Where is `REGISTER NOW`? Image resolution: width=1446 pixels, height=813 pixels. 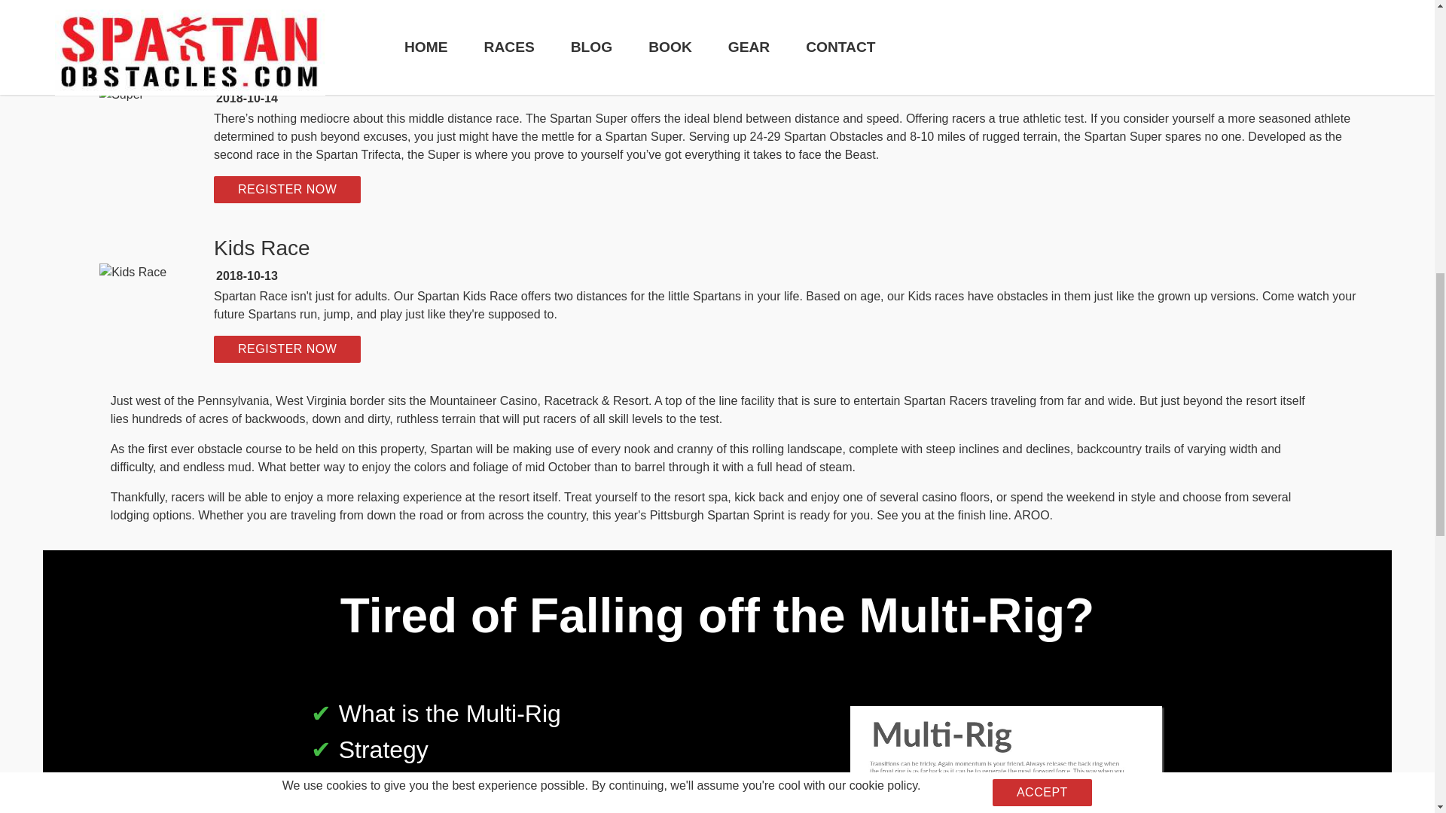 REGISTER NOW is located at coordinates (287, 349).